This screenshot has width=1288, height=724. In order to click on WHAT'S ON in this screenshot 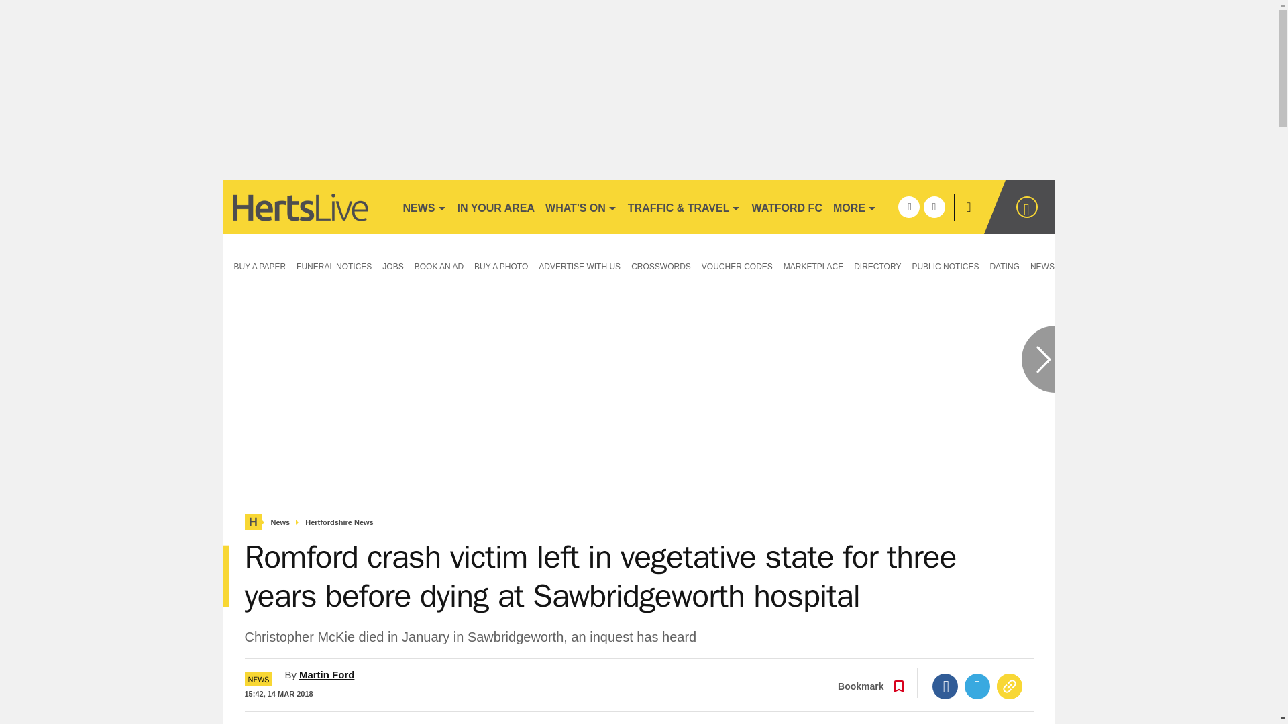, I will do `click(581, 206)`.